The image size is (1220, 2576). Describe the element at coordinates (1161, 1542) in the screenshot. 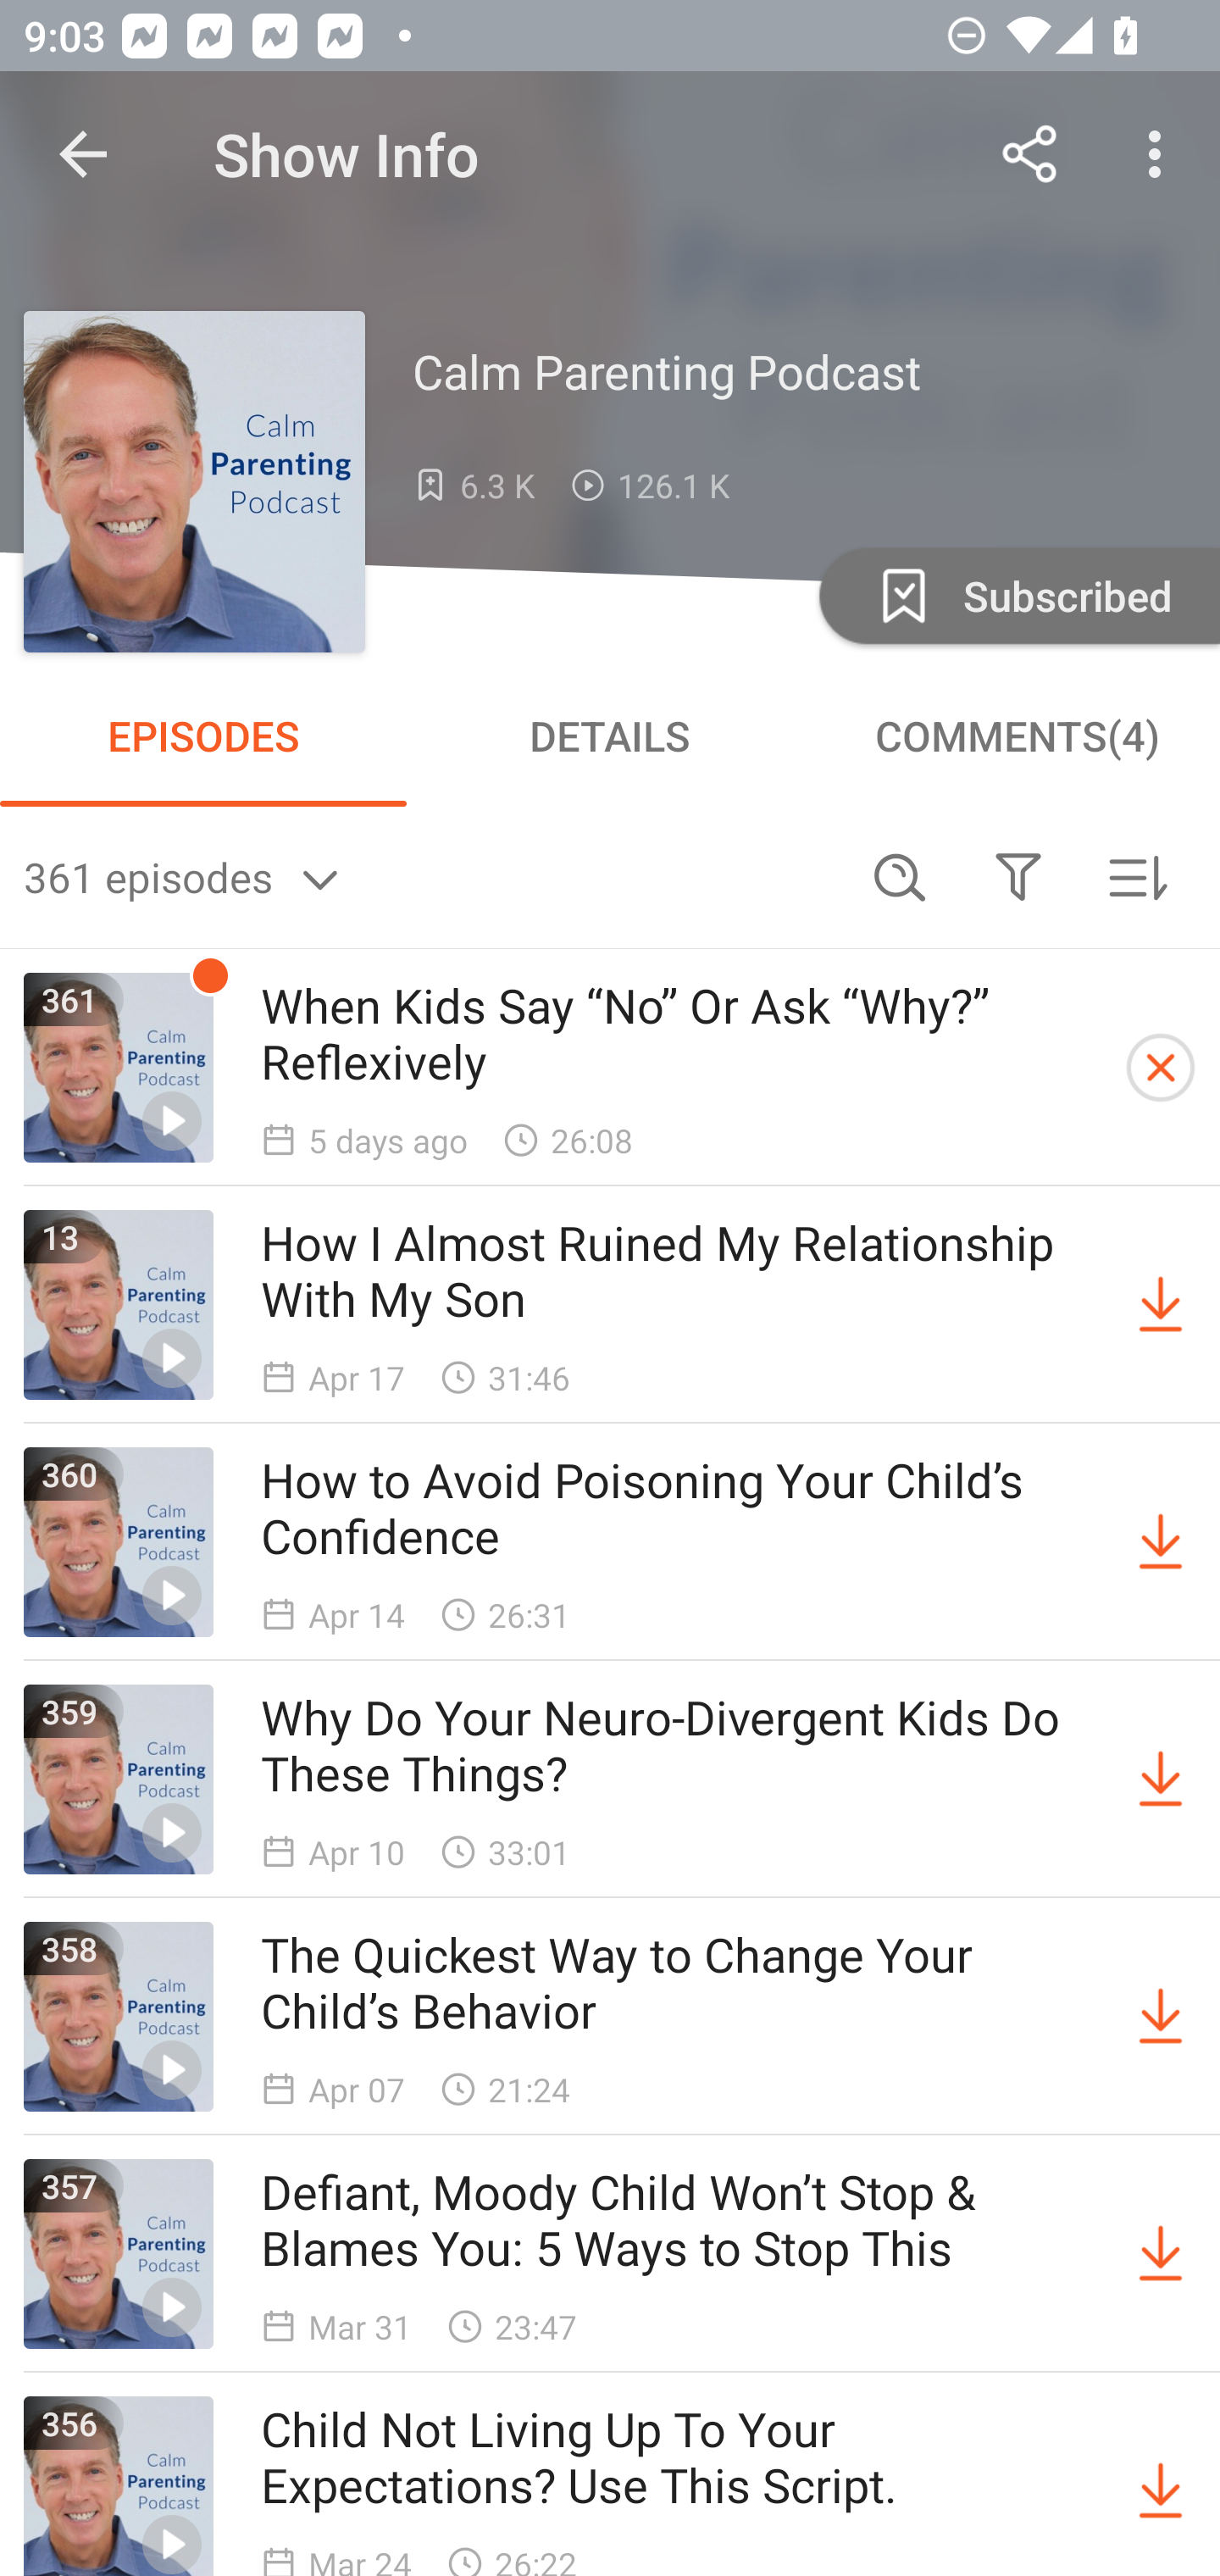

I see `Download` at that location.